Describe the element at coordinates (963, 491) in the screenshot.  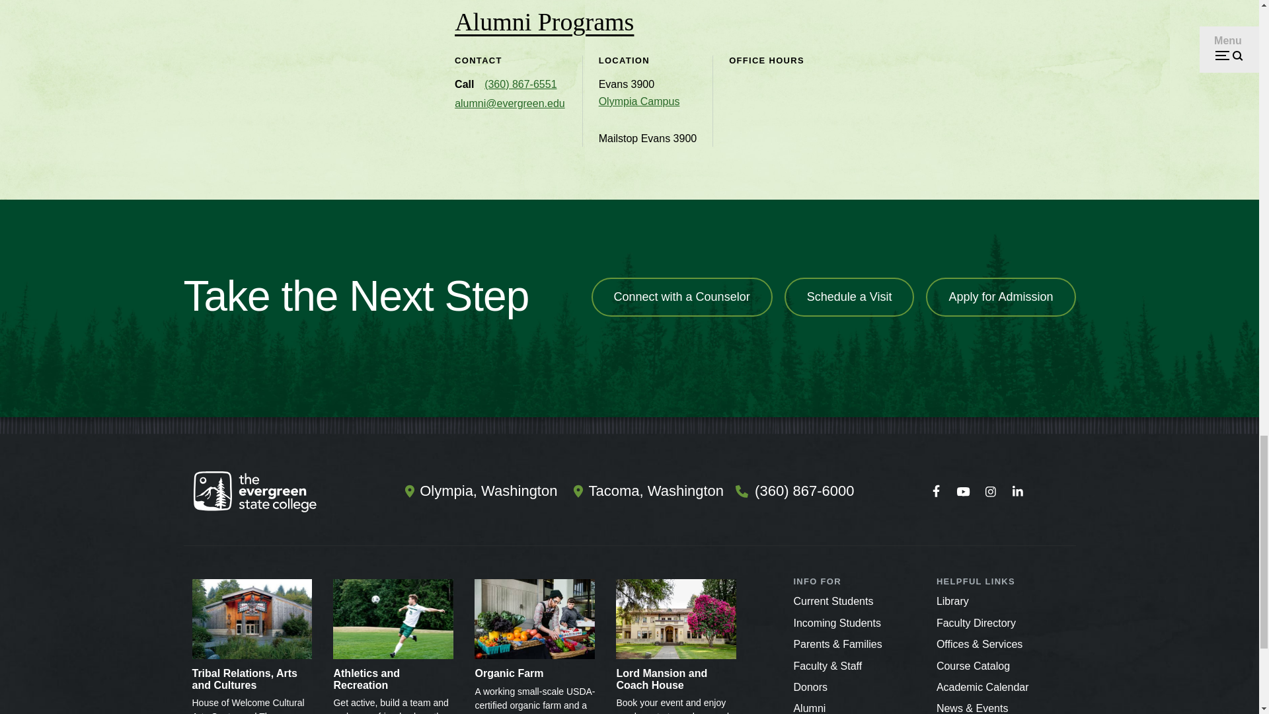
I see `Watch us on Youtube` at that location.